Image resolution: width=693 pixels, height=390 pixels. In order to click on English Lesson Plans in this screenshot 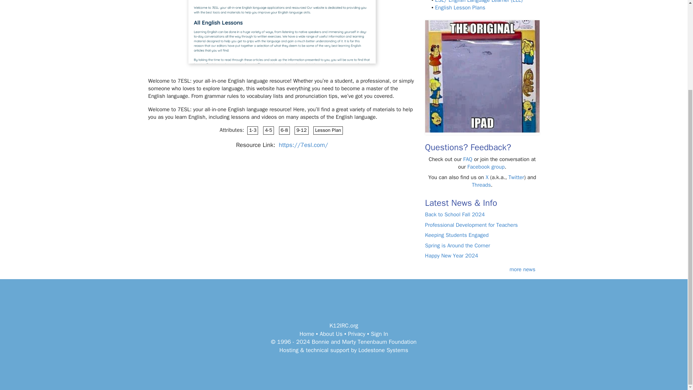, I will do `click(460, 7)`.